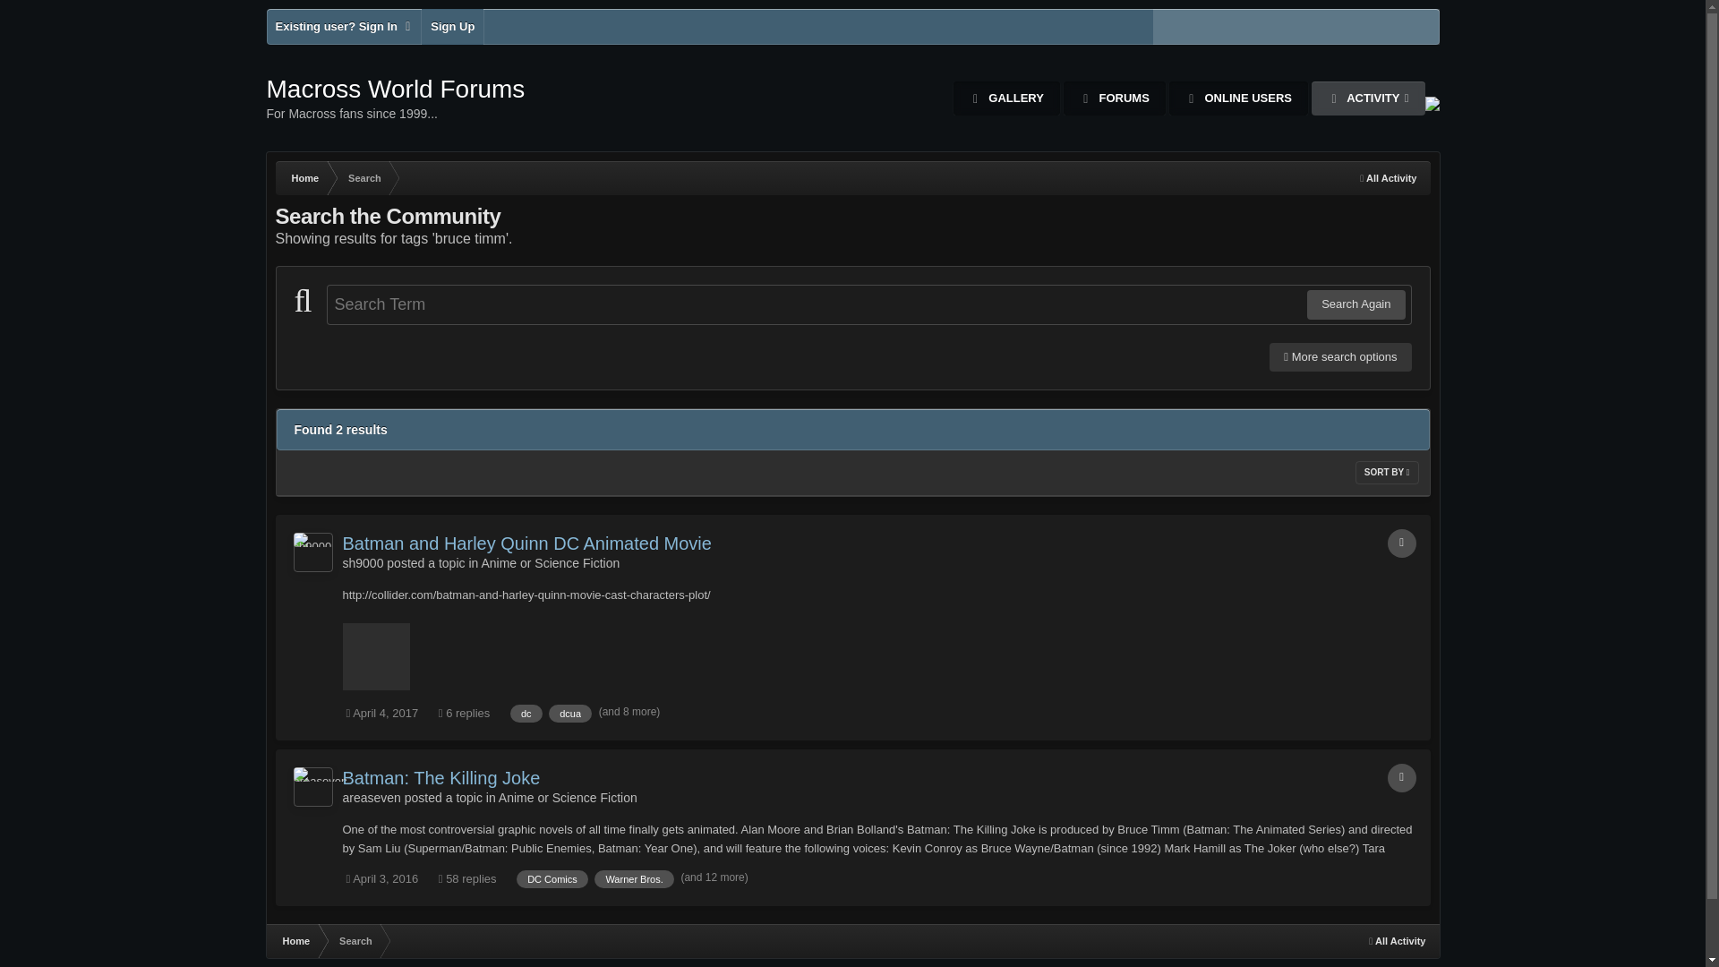 This screenshot has width=1719, height=967. What do you see at coordinates (1114, 98) in the screenshot?
I see `FORUMS` at bounding box center [1114, 98].